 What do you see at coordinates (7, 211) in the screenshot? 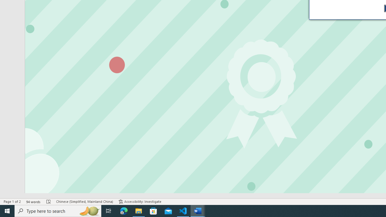
I see `Start` at bounding box center [7, 211].